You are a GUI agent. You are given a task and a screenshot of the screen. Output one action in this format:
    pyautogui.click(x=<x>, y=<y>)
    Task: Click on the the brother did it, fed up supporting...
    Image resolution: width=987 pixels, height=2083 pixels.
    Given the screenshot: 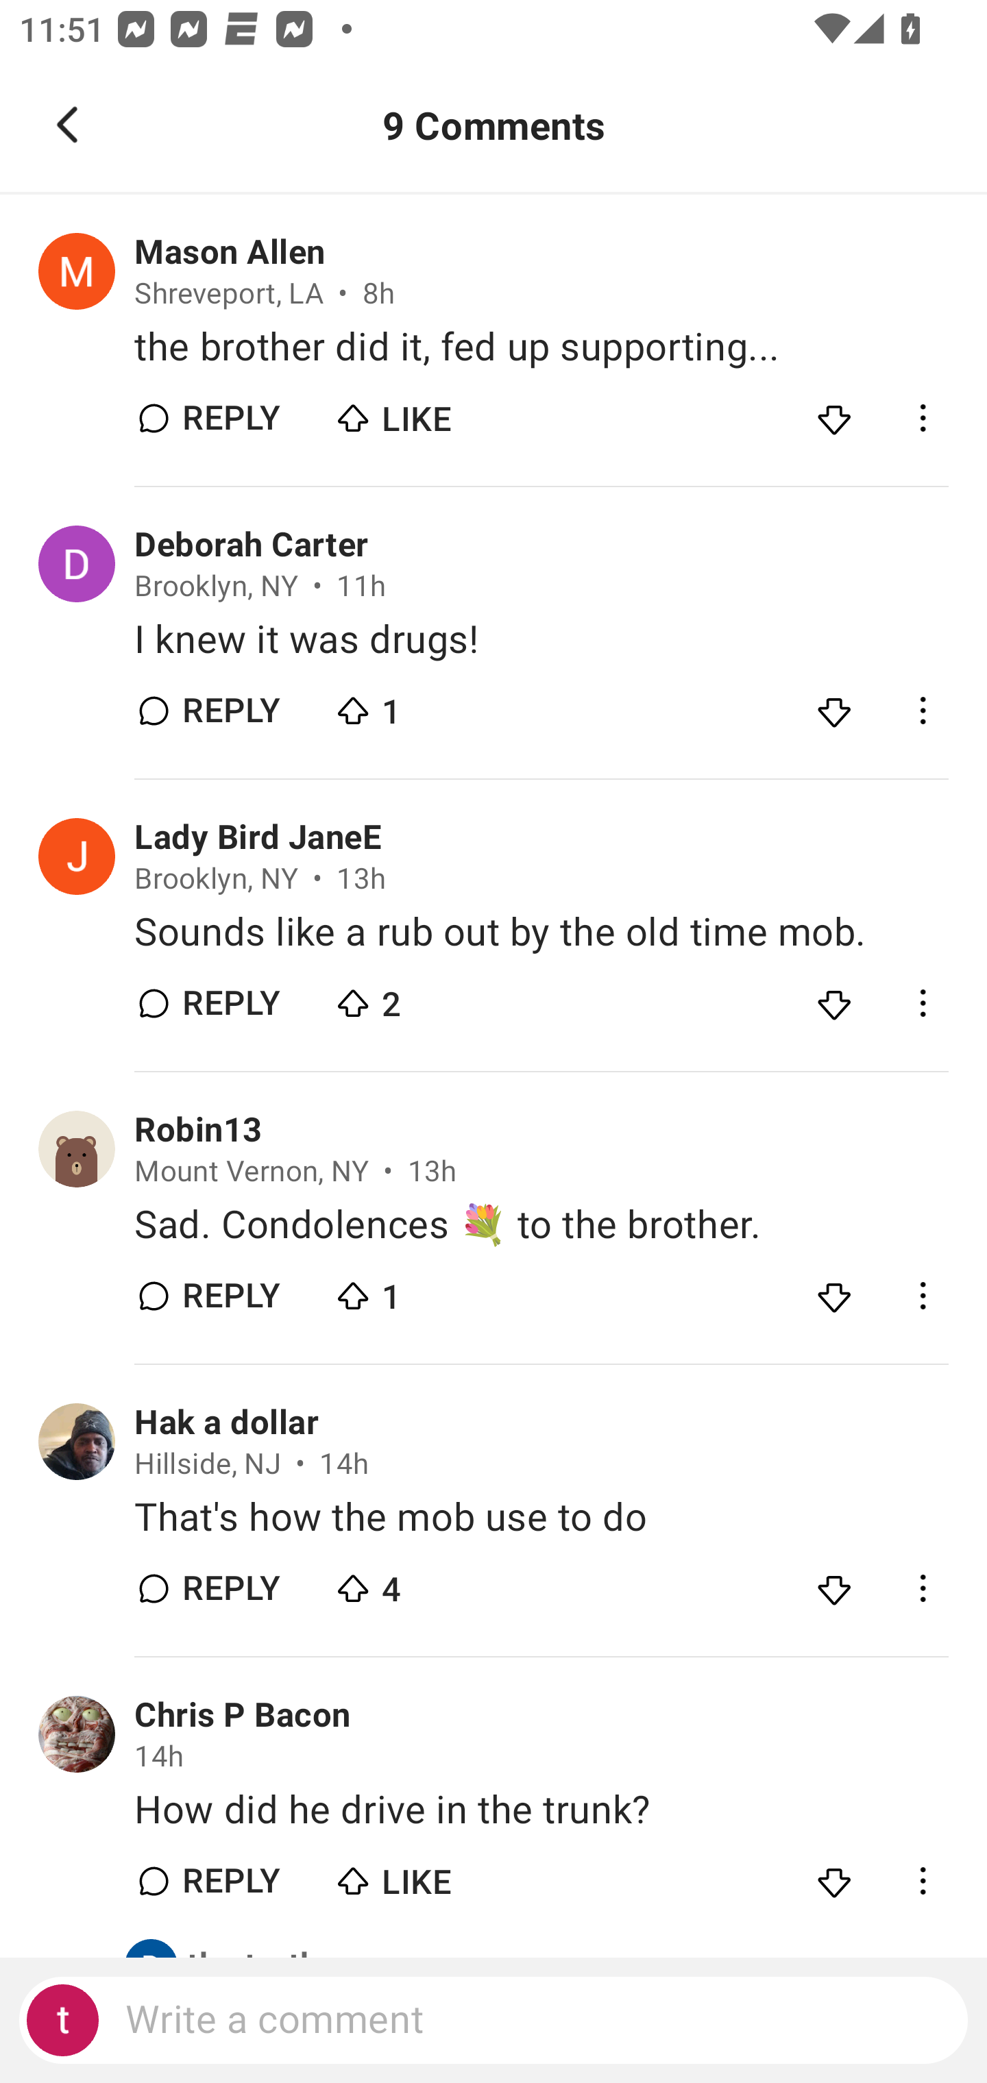 What is the action you would take?
    pyautogui.click(x=541, y=348)
    